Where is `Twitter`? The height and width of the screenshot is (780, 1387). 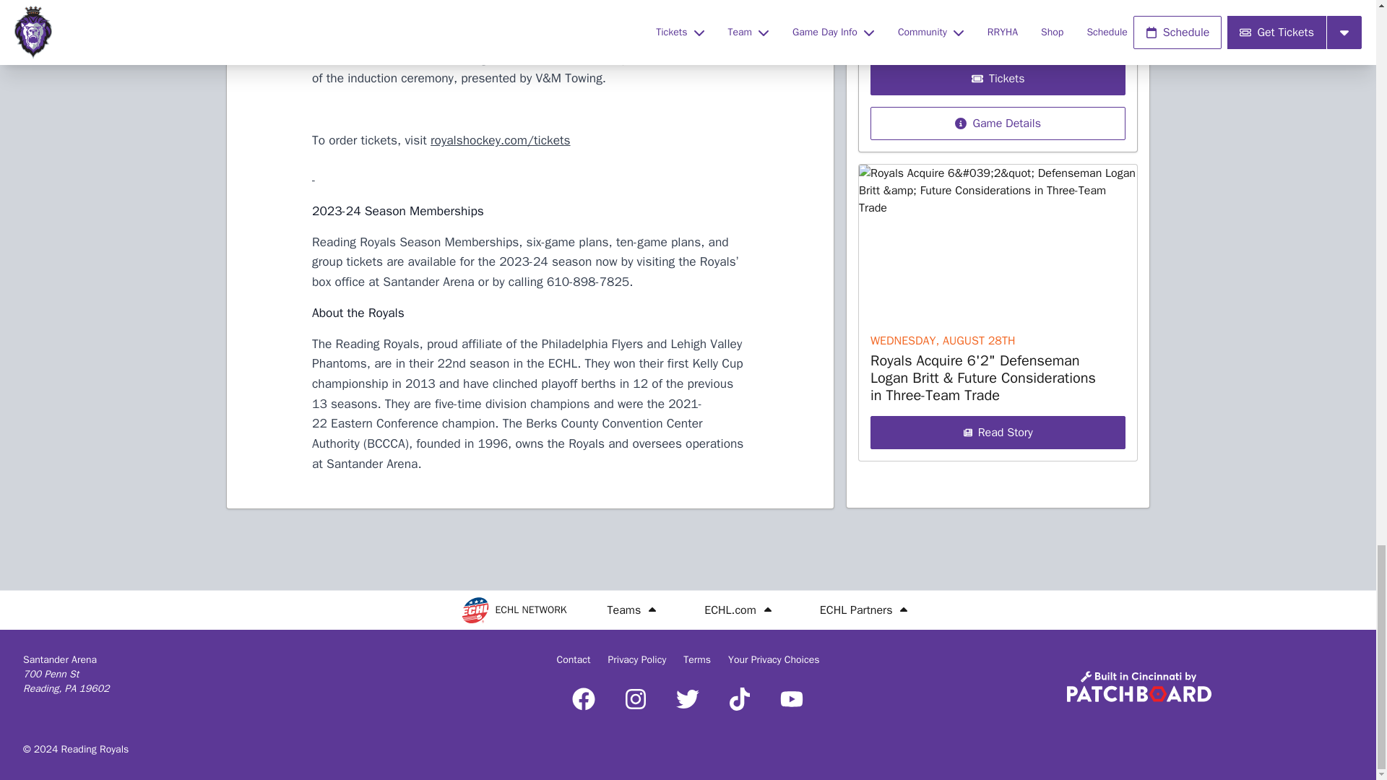 Twitter is located at coordinates (687, 698).